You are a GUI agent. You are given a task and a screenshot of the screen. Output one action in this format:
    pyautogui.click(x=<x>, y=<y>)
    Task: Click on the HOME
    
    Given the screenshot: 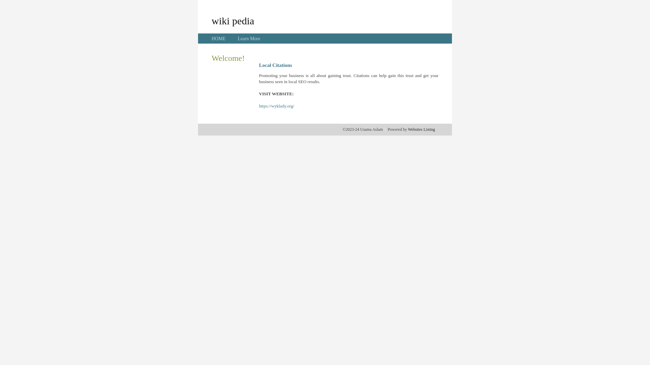 What is the action you would take?
    pyautogui.click(x=219, y=39)
    